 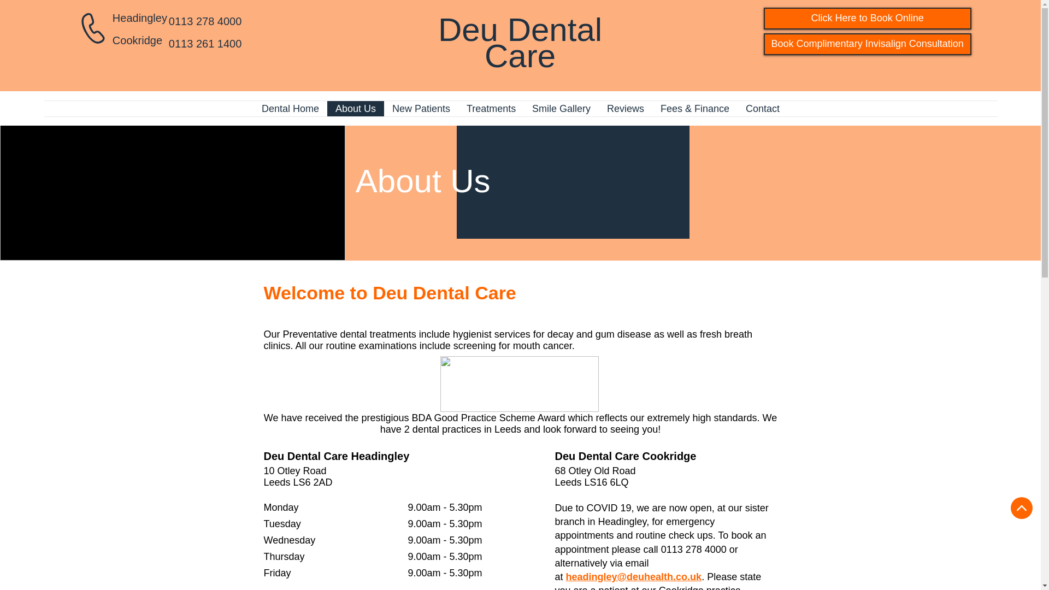 I want to click on Book Complimentary Invisalign Consultation, so click(x=867, y=44).